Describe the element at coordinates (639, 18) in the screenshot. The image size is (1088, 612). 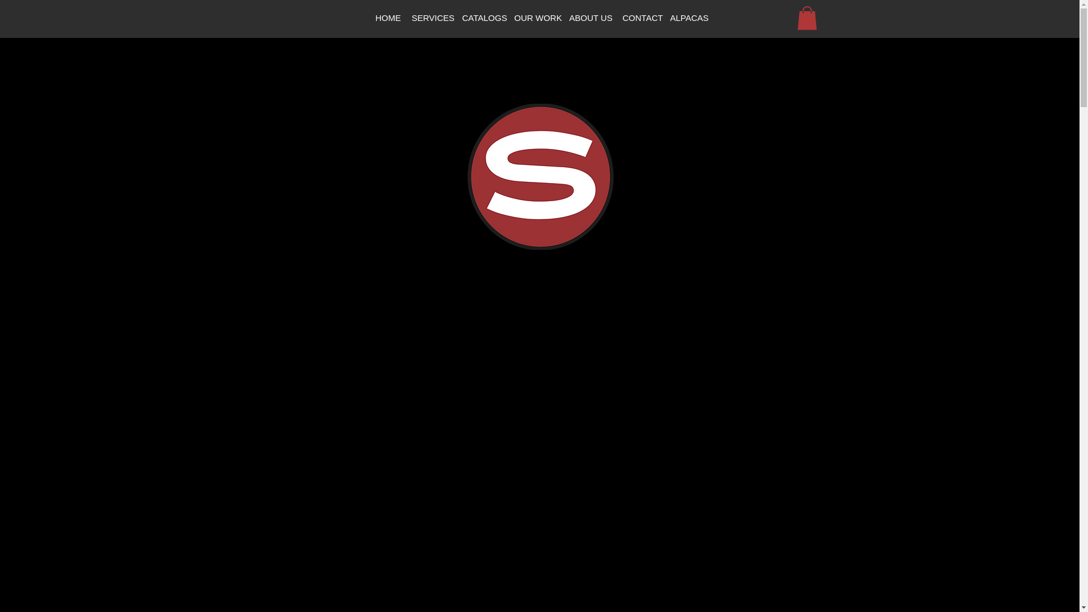
I see `CONTACT` at that location.